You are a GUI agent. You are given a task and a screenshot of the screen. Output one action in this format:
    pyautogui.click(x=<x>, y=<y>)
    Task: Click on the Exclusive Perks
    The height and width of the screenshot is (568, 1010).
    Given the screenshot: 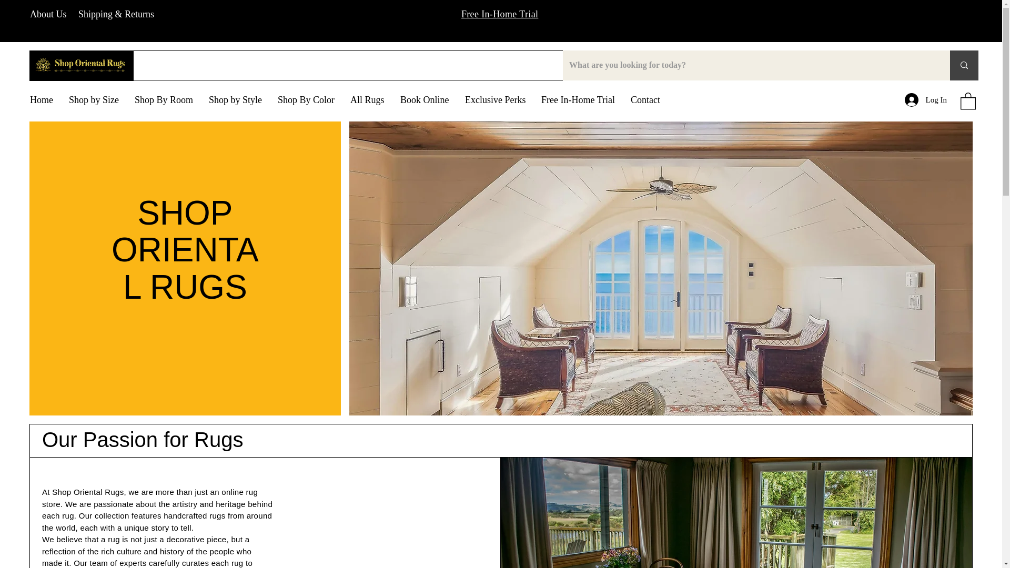 What is the action you would take?
    pyautogui.click(x=495, y=100)
    